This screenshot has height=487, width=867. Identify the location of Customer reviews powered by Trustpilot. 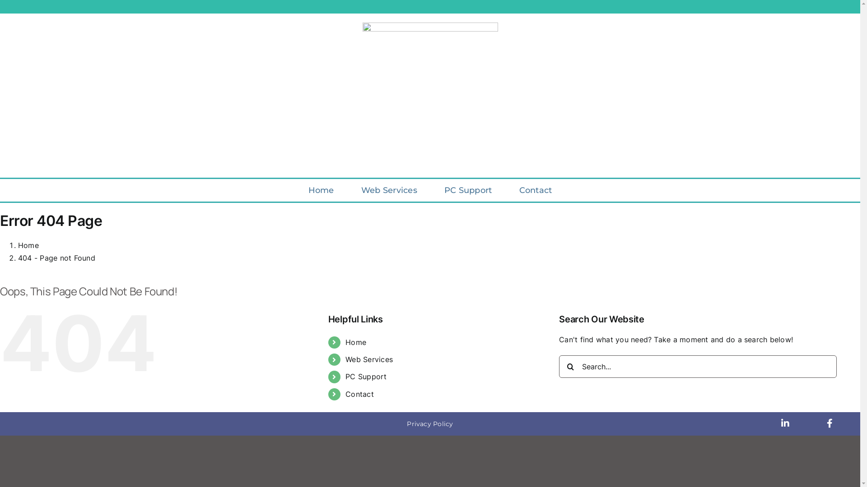
(430, 163).